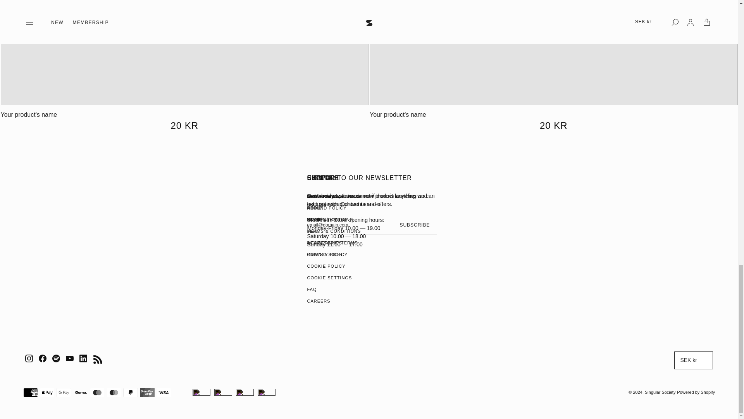  Describe the element at coordinates (375, 204) in the screenshot. I see `Contact us` at that location.